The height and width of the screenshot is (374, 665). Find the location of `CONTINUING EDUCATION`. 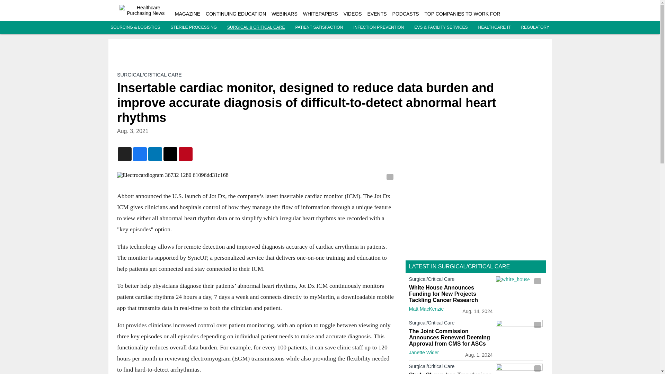

CONTINUING EDUCATION is located at coordinates (236, 14).